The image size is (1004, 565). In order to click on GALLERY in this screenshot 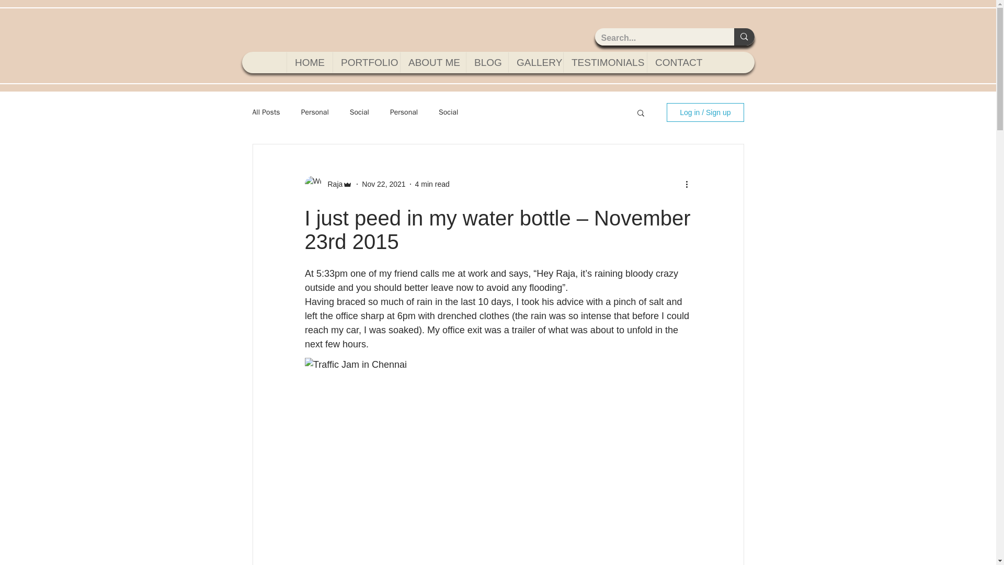, I will do `click(535, 63)`.